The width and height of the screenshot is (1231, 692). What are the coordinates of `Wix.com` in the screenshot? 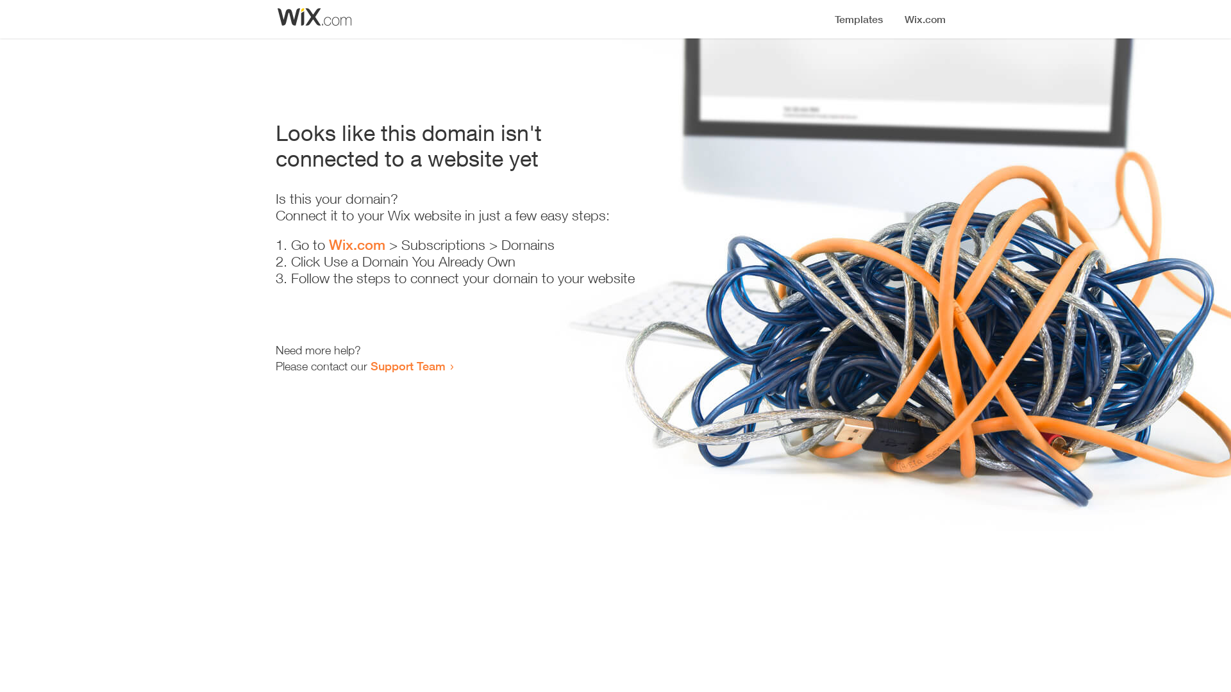 It's located at (357, 245).